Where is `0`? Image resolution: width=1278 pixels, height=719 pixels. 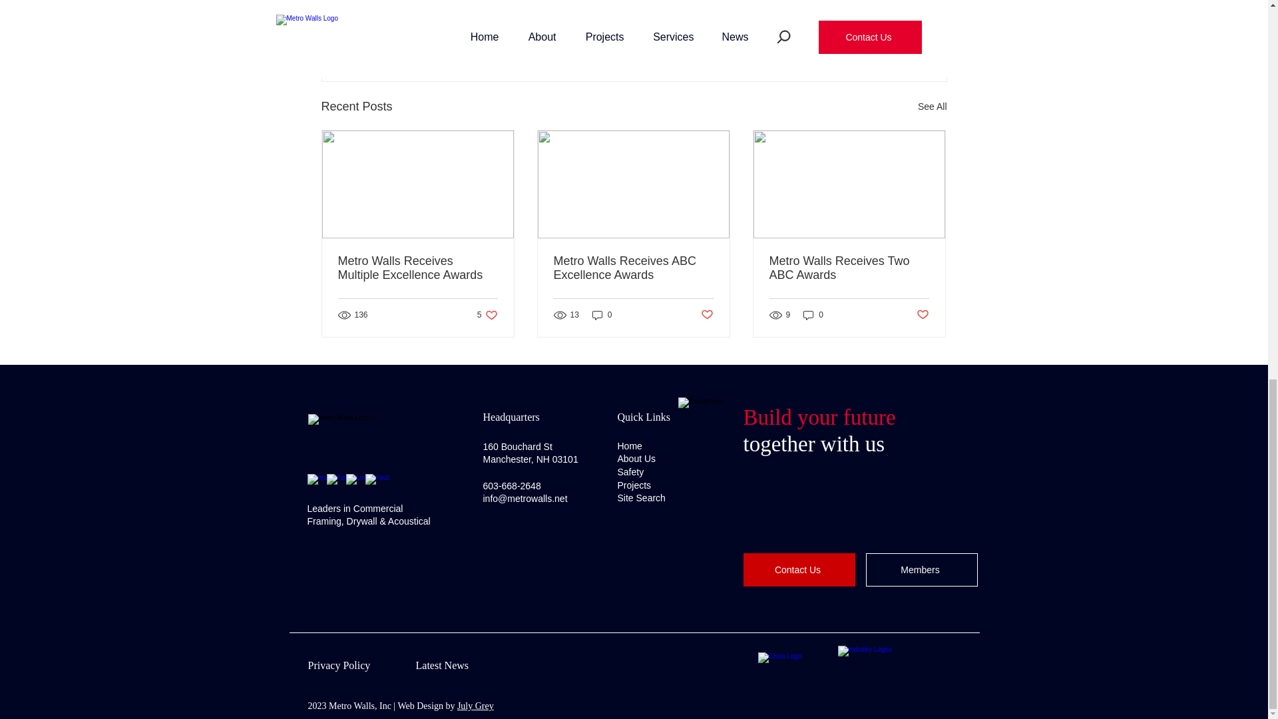 0 is located at coordinates (849, 268).